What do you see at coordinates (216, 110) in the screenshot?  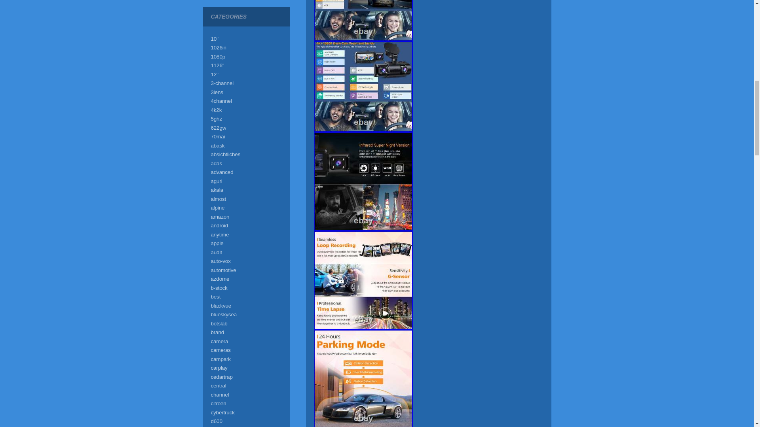 I see `4k2k` at bounding box center [216, 110].